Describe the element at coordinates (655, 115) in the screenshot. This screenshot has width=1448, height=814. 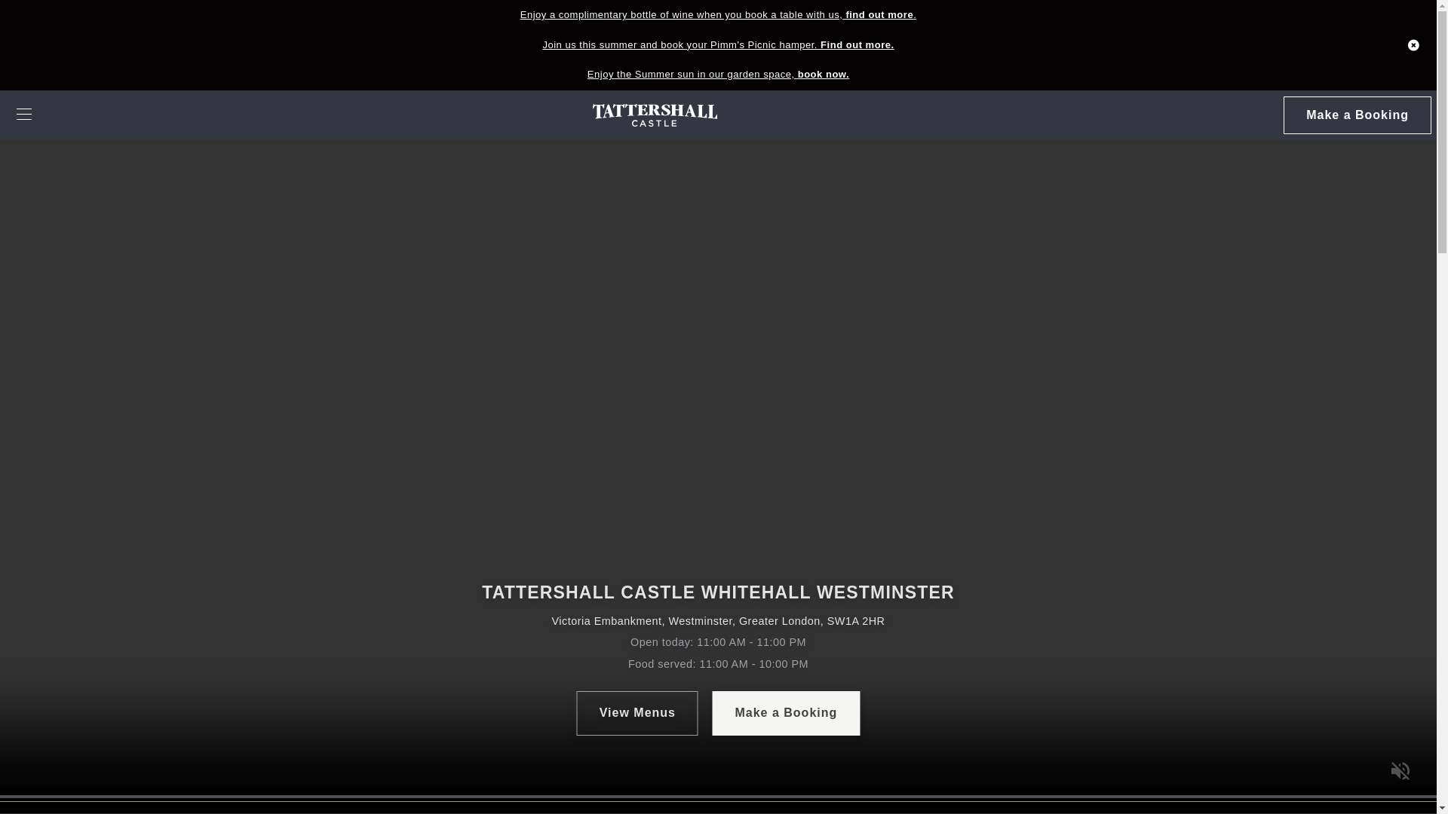
I see `Tattershall Castle Whitehall` at that location.